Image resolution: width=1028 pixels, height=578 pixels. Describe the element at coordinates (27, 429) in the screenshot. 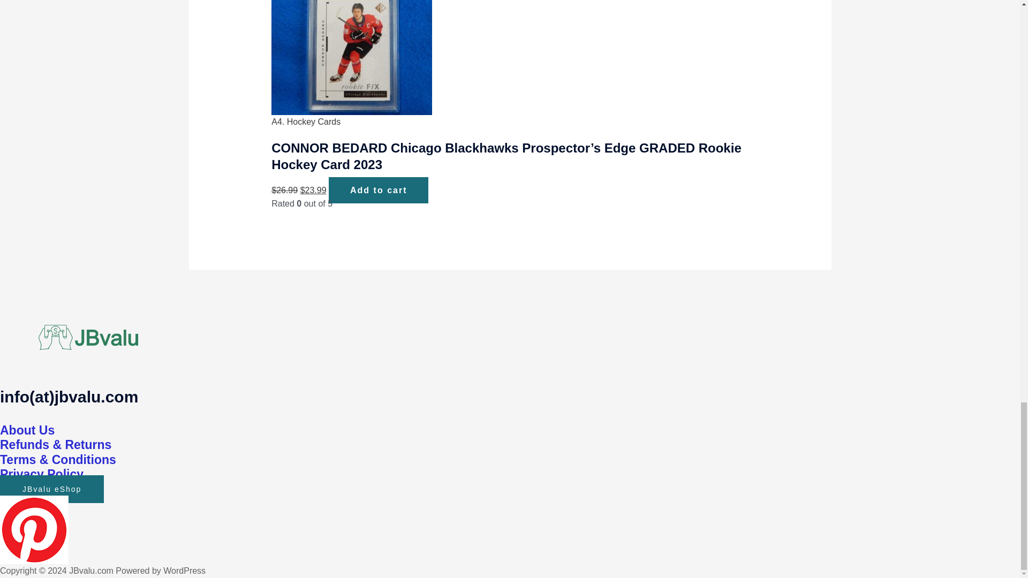

I see `About Us` at that location.